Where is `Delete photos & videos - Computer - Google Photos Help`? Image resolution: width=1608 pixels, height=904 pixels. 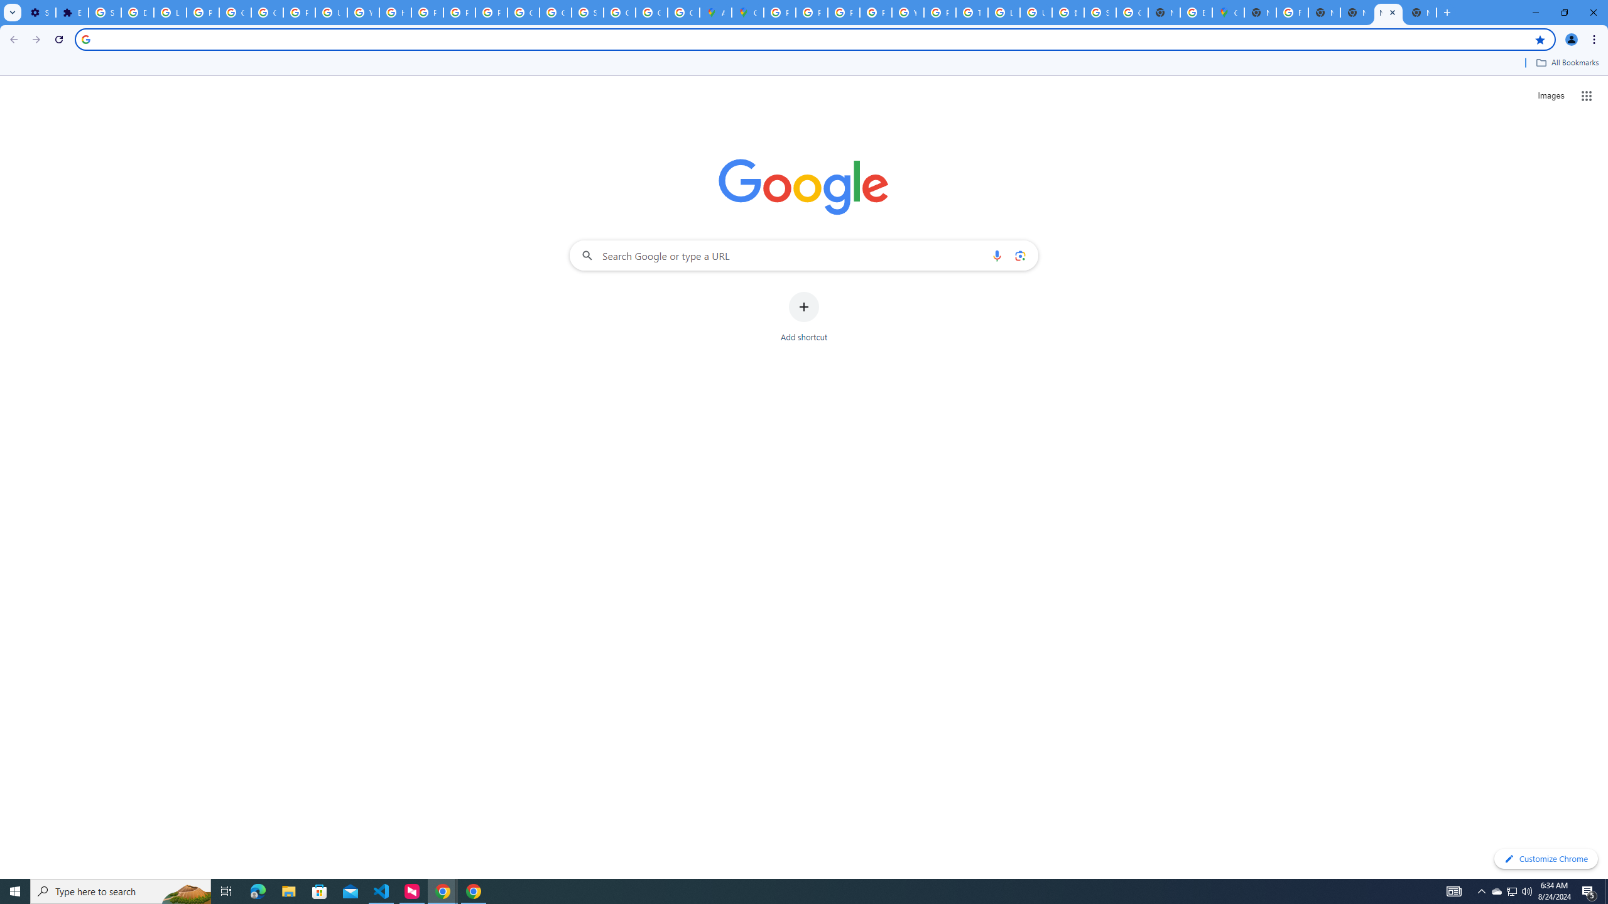
Delete photos & videos - Computer - Google Photos Help is located at coordinates (137, 13).